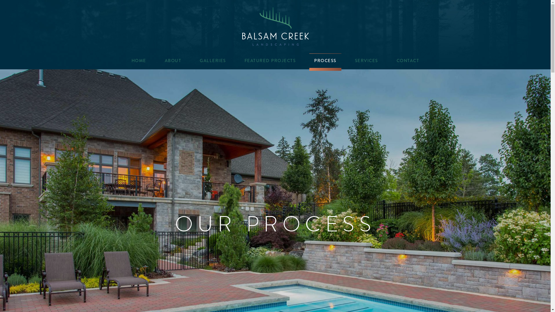 Image resolution: width=555 pixels, height=312 pixels. Describe the element at coordinates (139, 61) in the screenshot. I see `HOME` at that location.